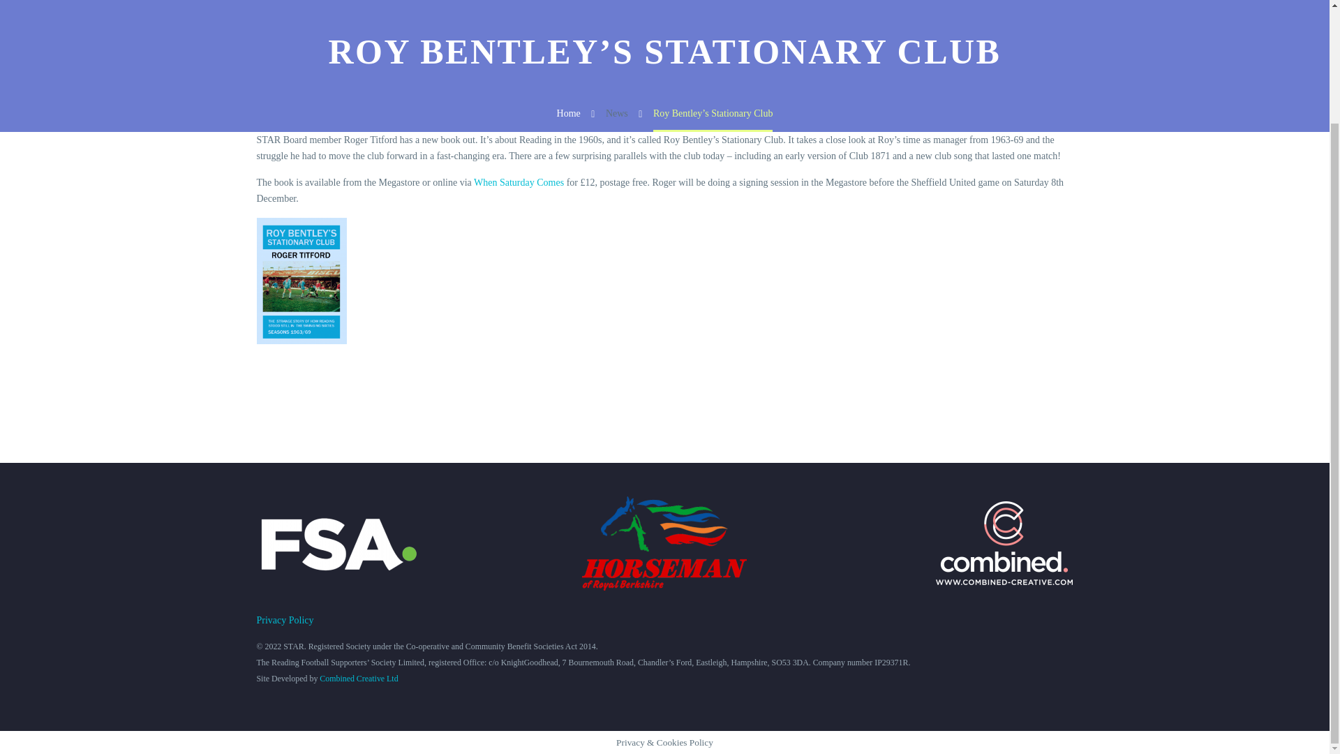 The image size is (1340, 754). Describe the element at coordinates (568, 113) in the screenshot. I see `Home` at that location.